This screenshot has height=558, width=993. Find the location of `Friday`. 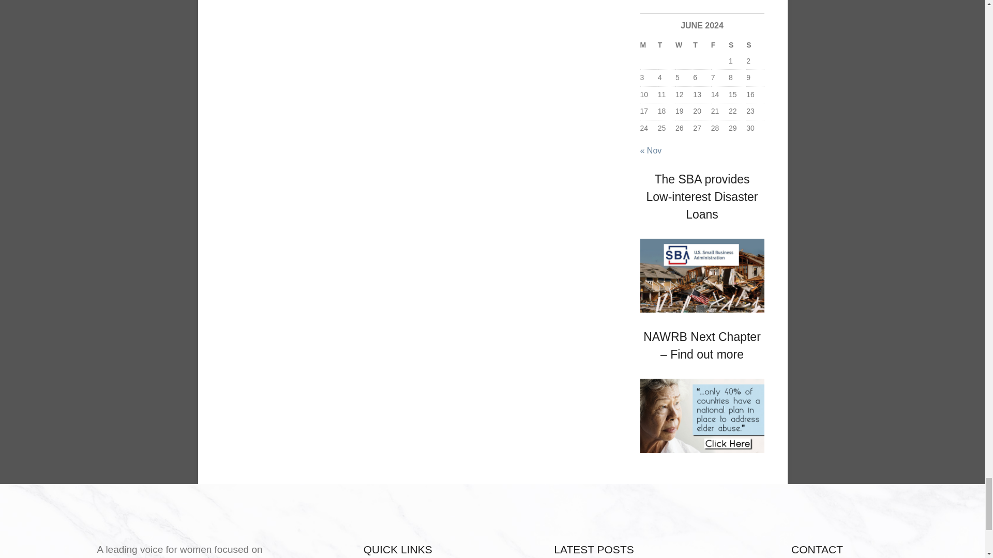

Friday is located at coordinates (720, 45).